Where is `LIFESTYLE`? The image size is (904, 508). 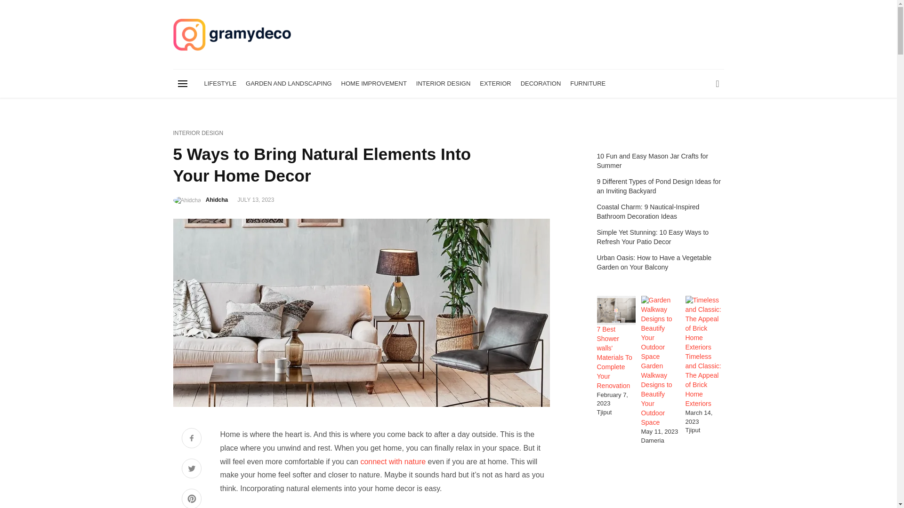
LIFESTYLE is located at coordinates (220, 84).